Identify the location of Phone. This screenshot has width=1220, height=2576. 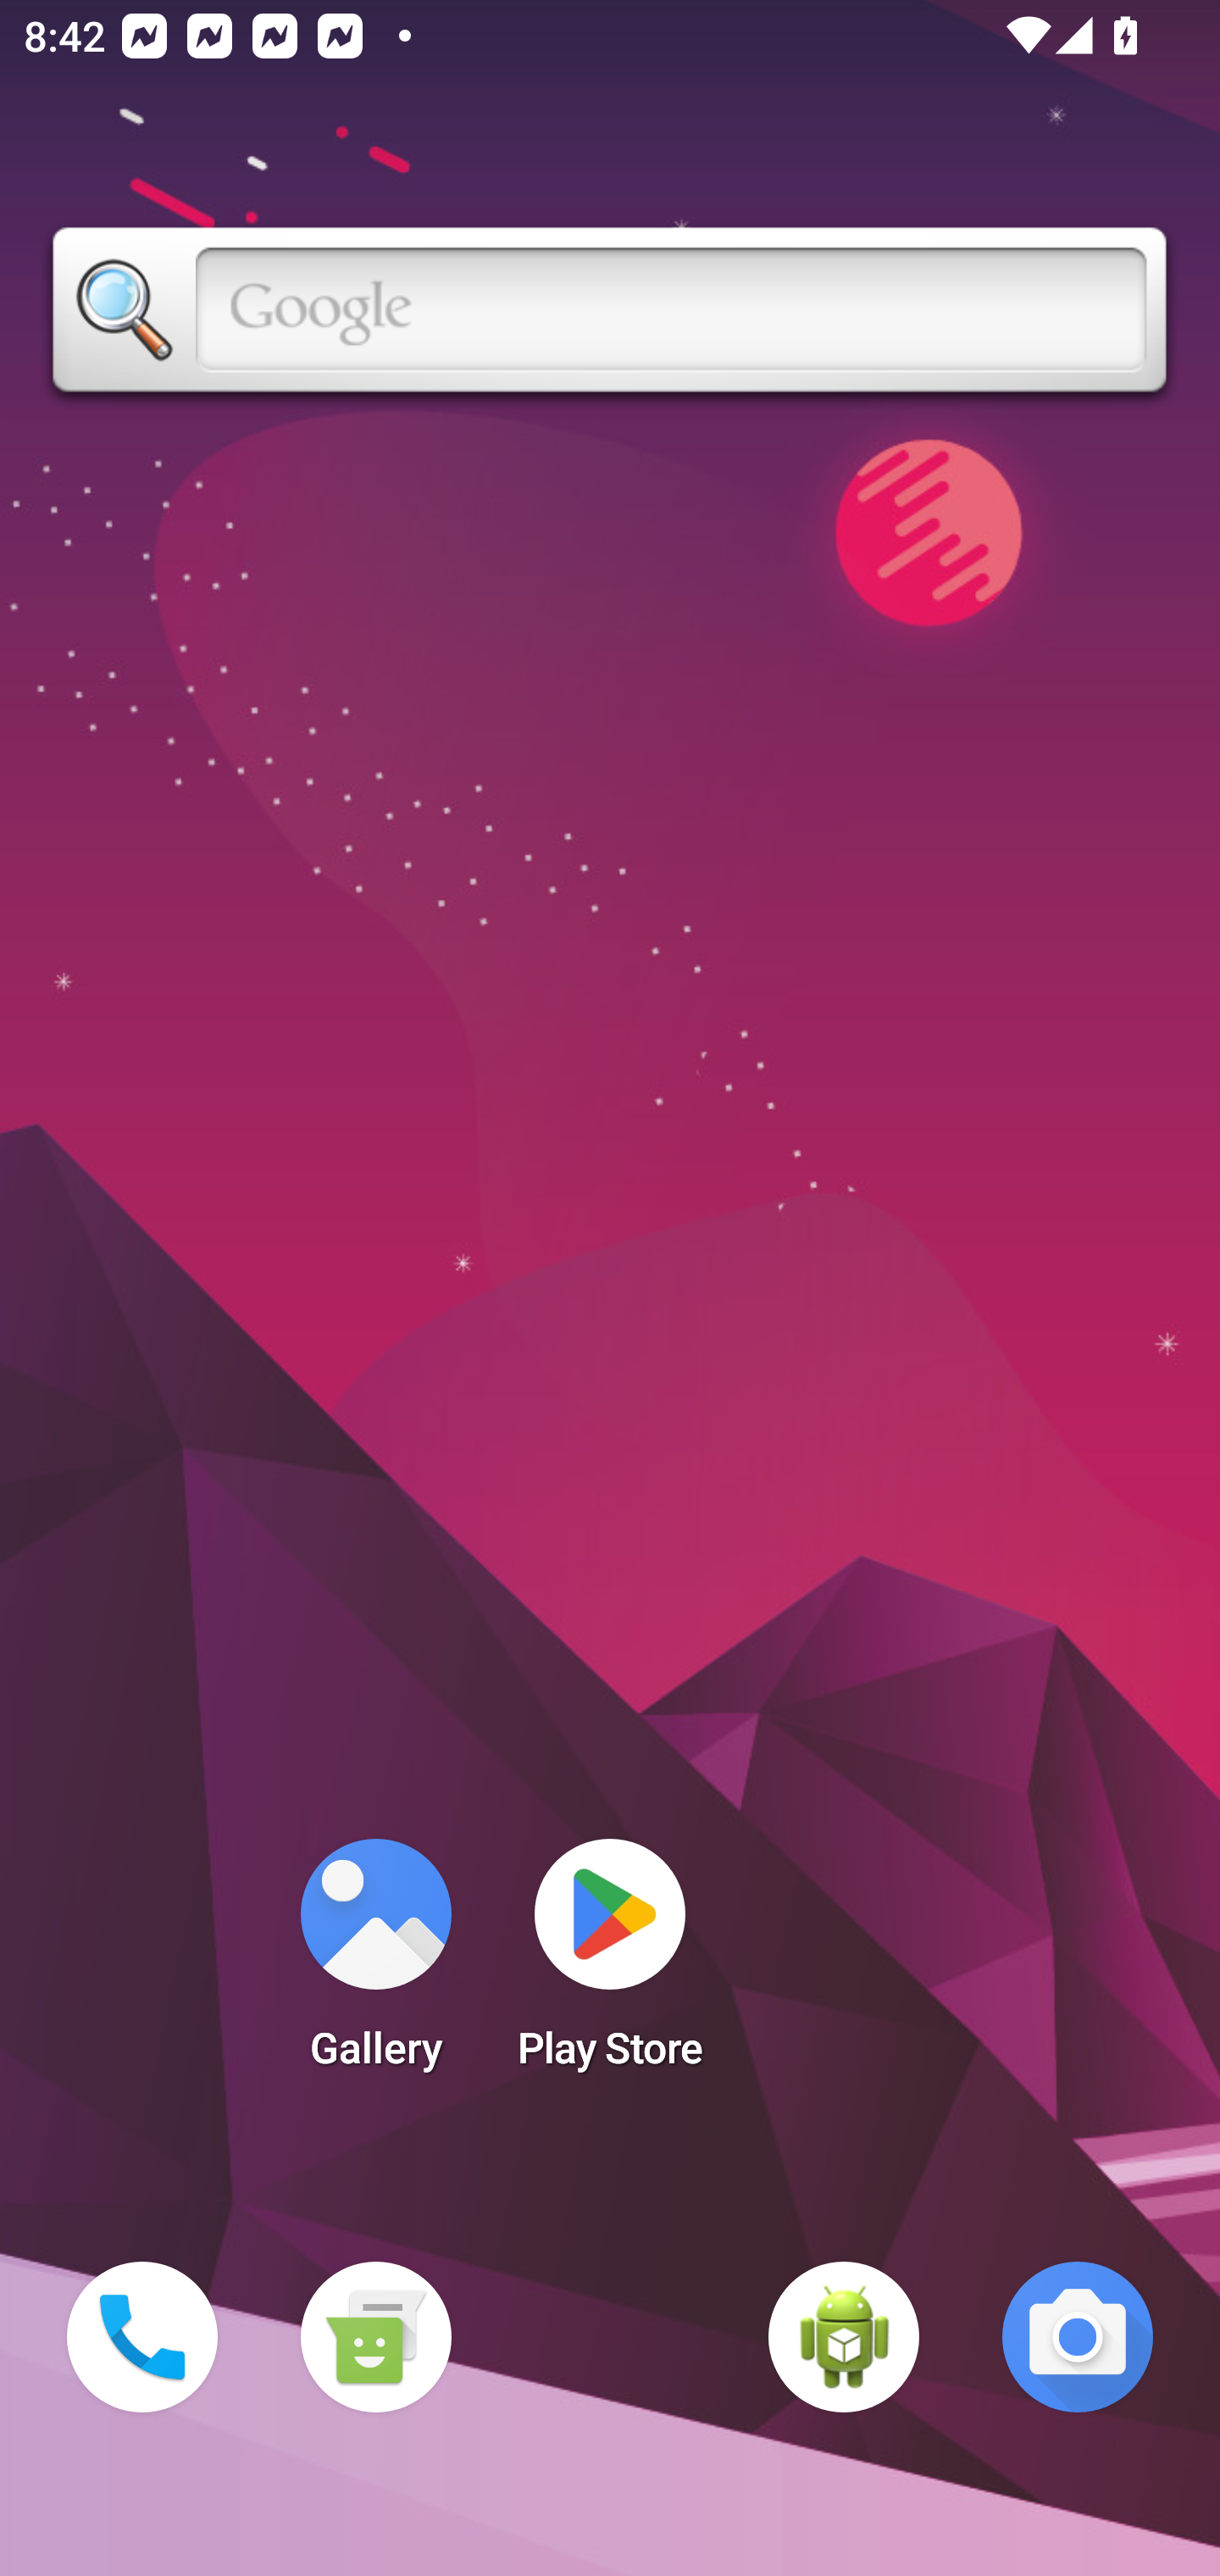
(142, 2337).